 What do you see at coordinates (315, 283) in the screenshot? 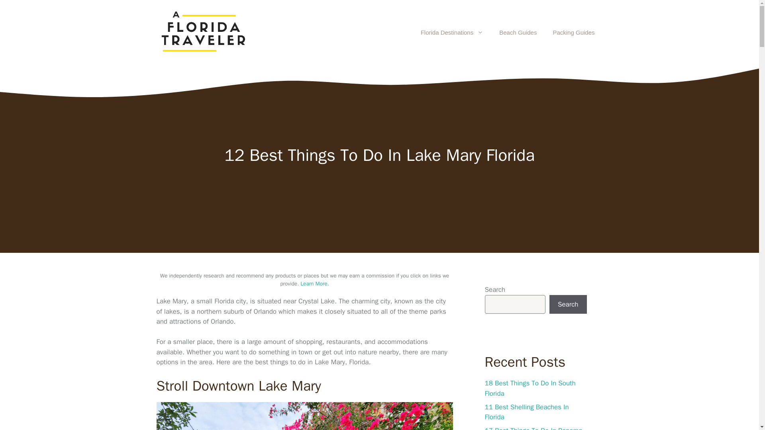
I see `Learn More.` at bounding box center [315, 283].